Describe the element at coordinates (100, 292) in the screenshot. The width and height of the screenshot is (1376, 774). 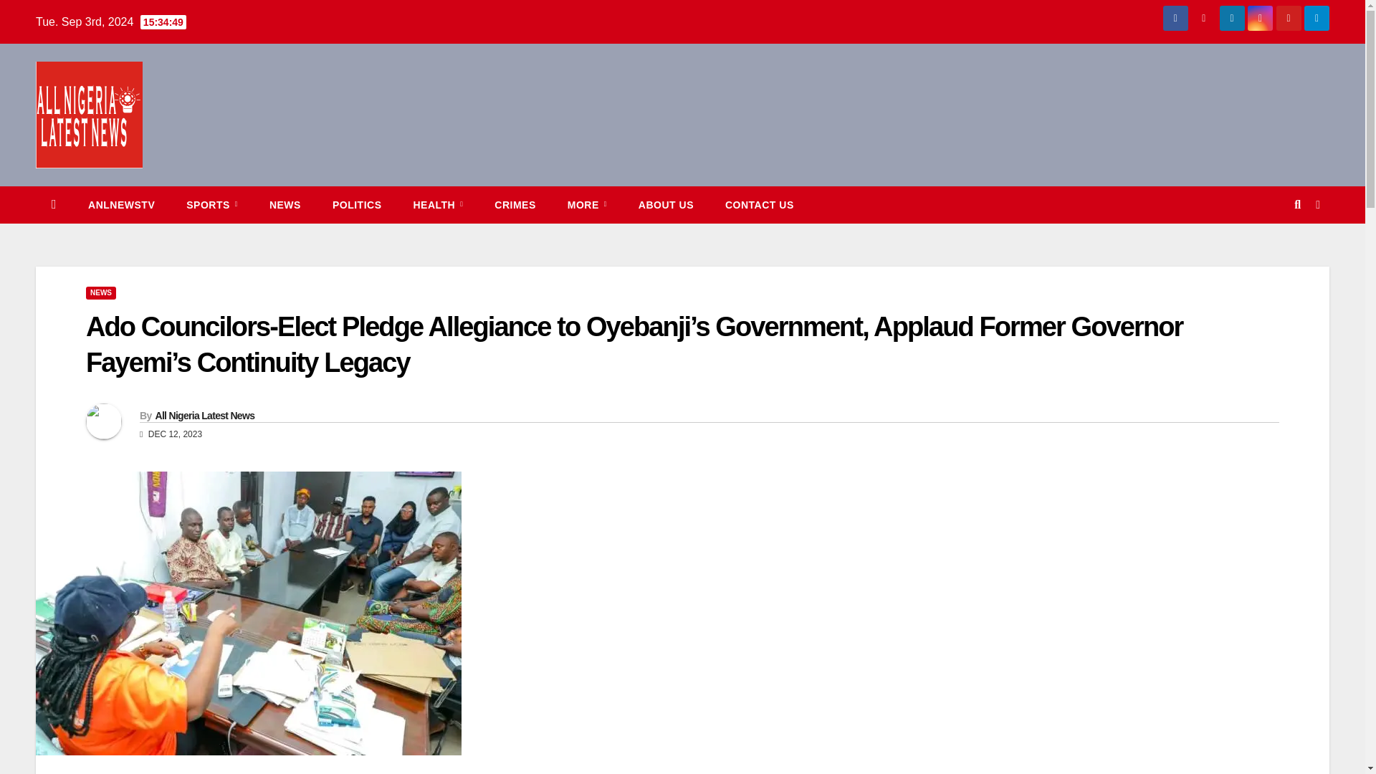
I see `NEWS` at that location.